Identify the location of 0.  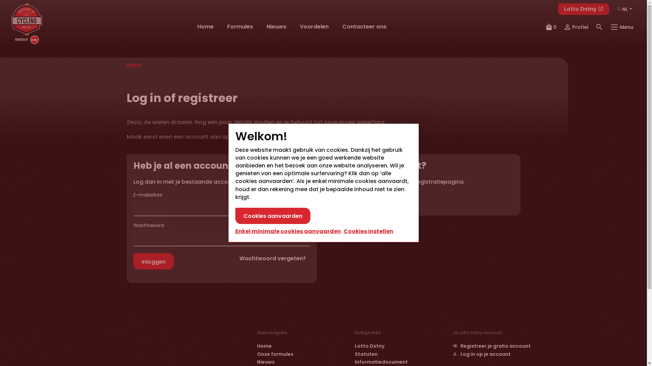
(551, 27).